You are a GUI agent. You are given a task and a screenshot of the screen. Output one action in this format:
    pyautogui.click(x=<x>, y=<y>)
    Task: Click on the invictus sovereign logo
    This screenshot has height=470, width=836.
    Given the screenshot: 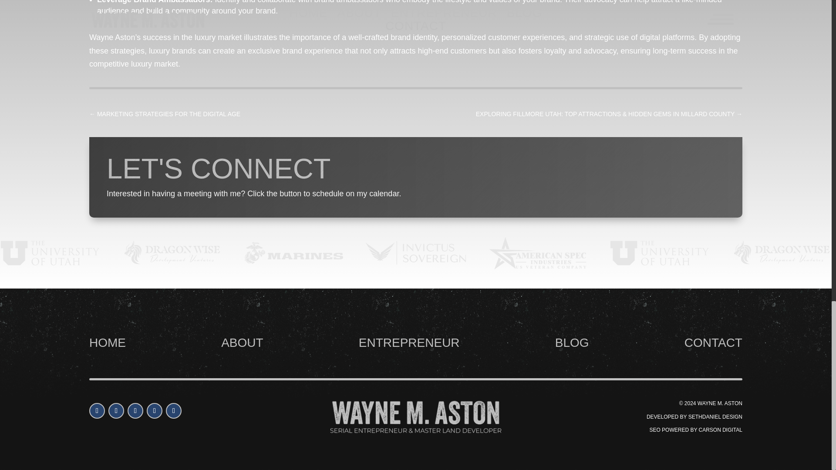 What is the action you would take?
    pyautogui.click(x=415, y=253)
    